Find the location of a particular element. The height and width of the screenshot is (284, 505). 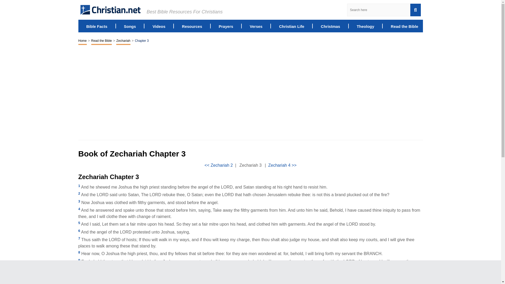

Songs is located at coordinates (130, 26).